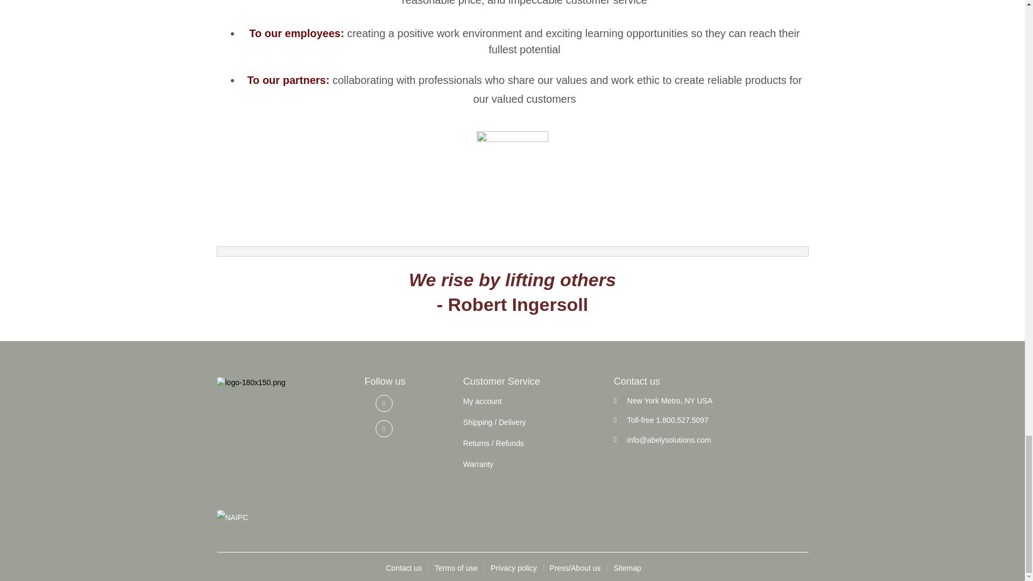 This screenshot has width=1033, height=581. I want to click on Contact us, so click(404, 568).